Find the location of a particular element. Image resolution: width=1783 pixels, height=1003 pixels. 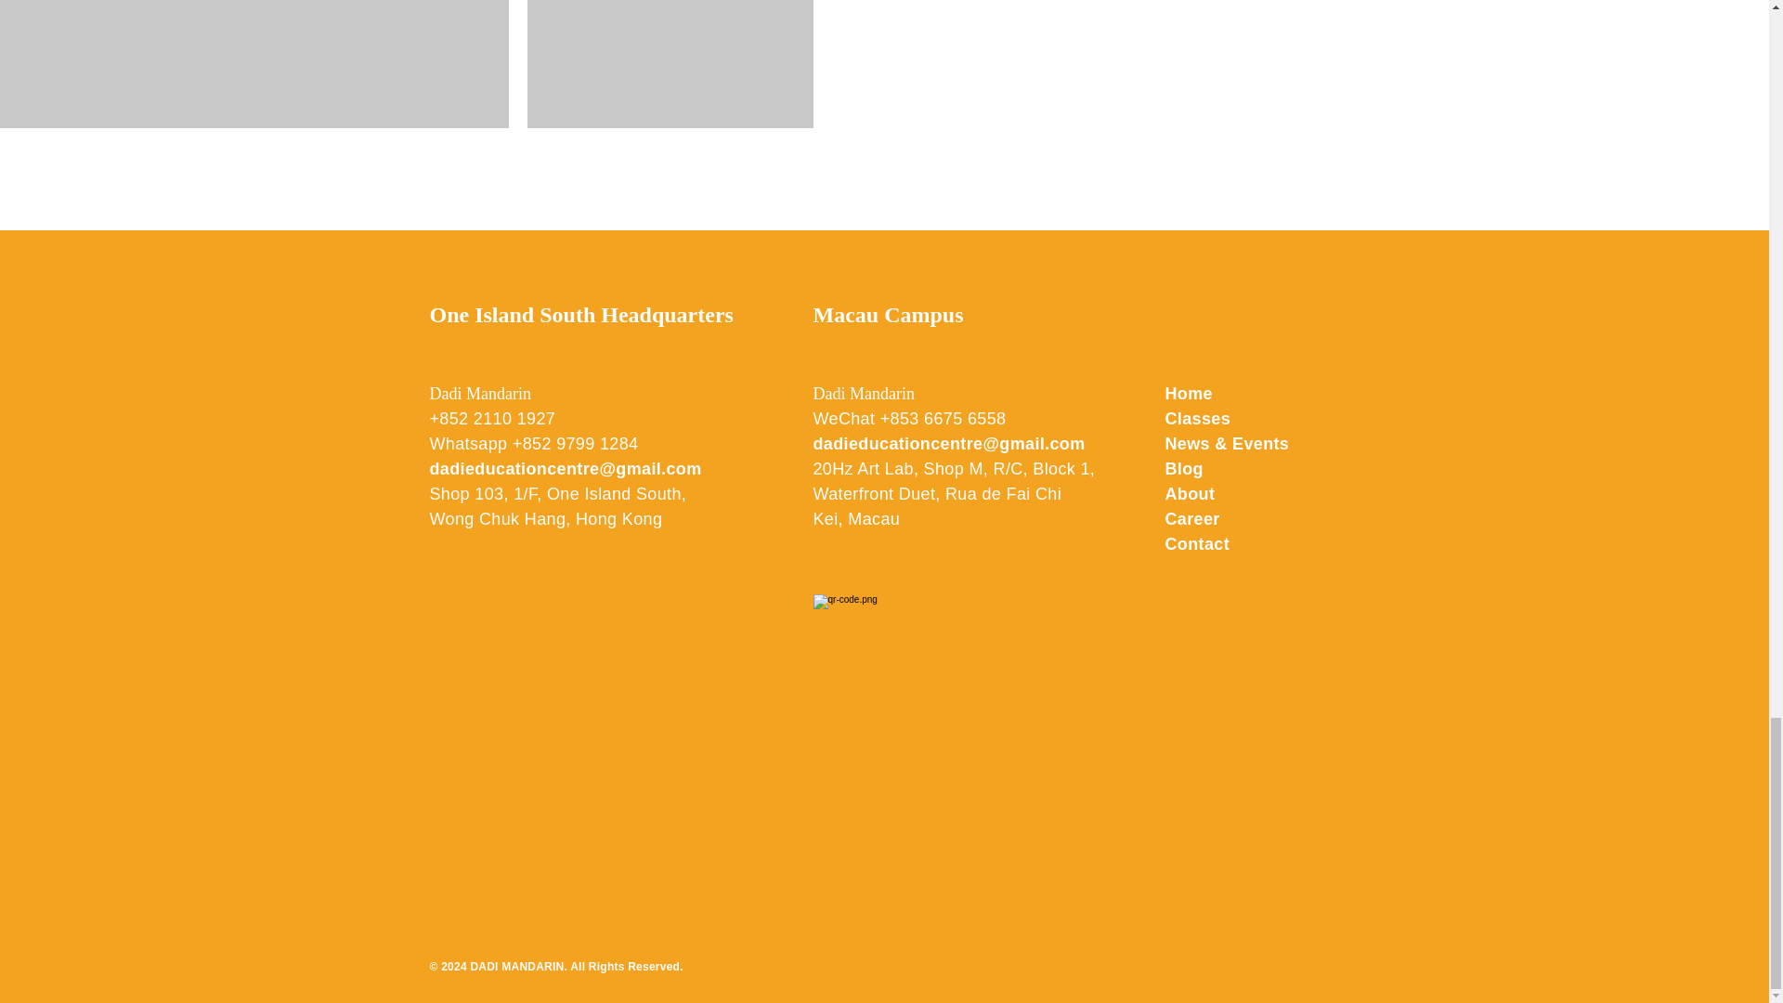

Classes is located at coordinates (1196, 418).